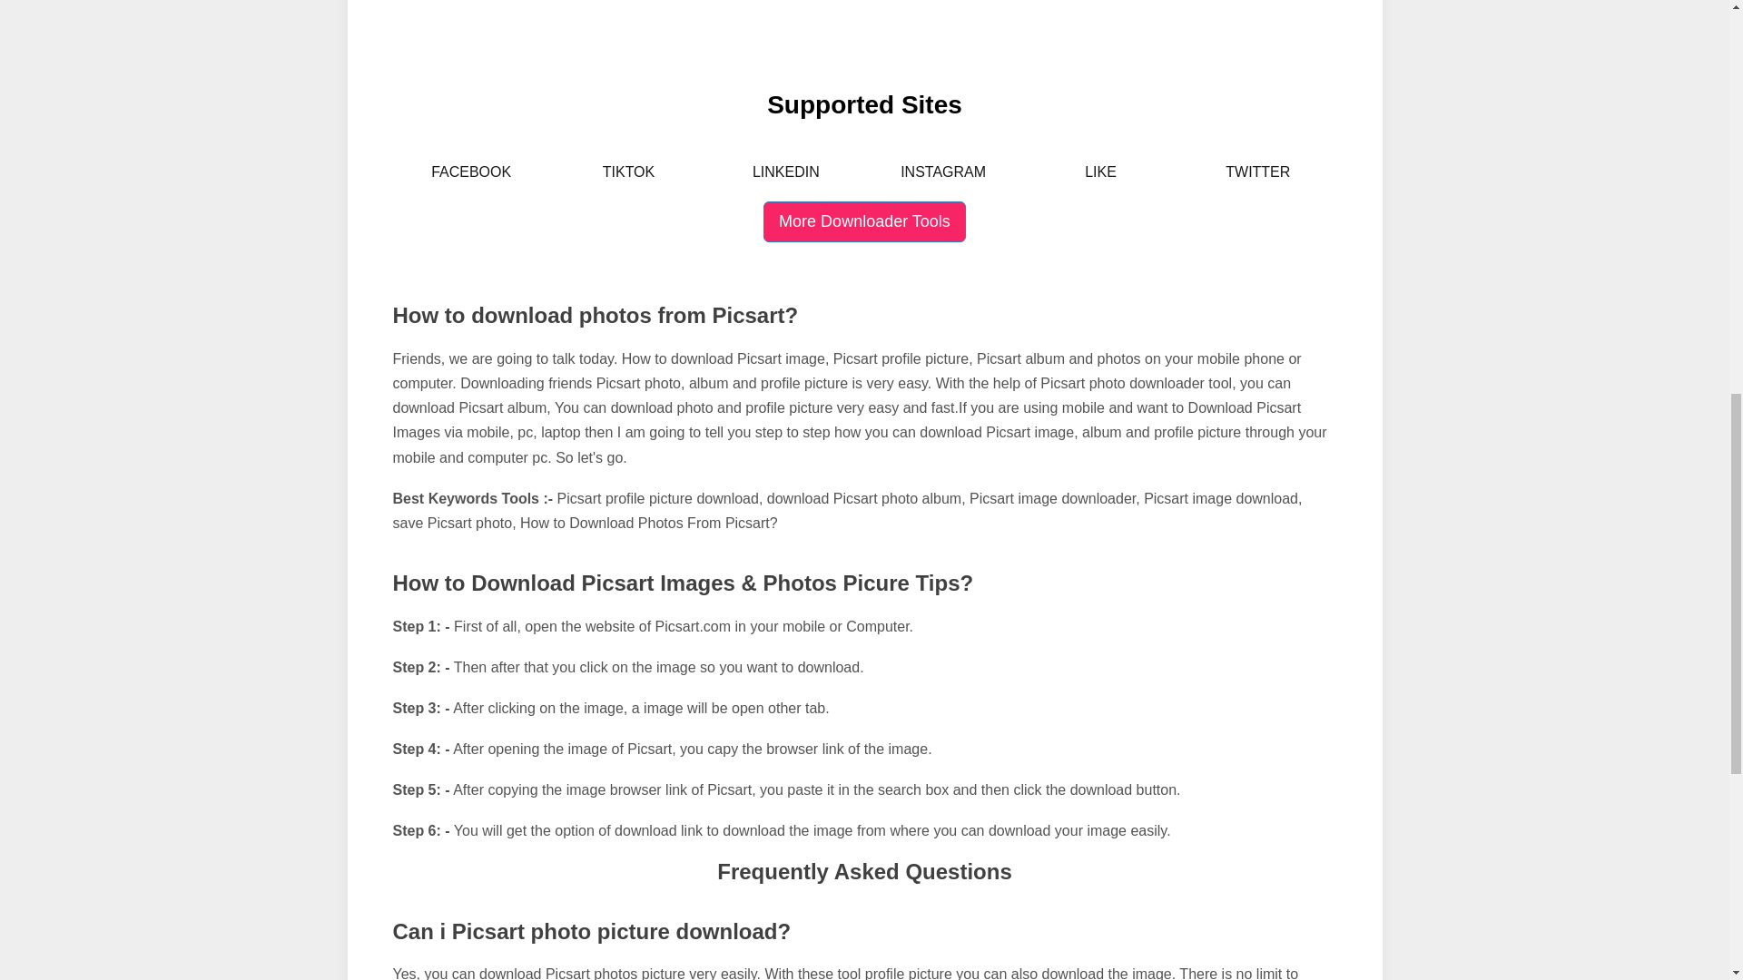 This screenshot has width=1743, height=980. What do you see at coordinates (785, 172) in the screenshot?
I see `LINKEDIN` at bounding box center [785, 172].